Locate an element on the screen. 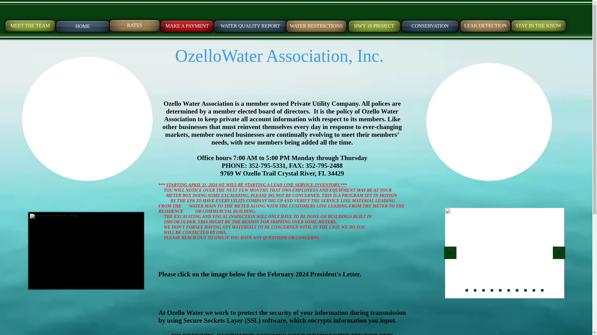 Image resolution: width=597 pixels, height=335 pixels. RATES is located at coordinates (134, 25).